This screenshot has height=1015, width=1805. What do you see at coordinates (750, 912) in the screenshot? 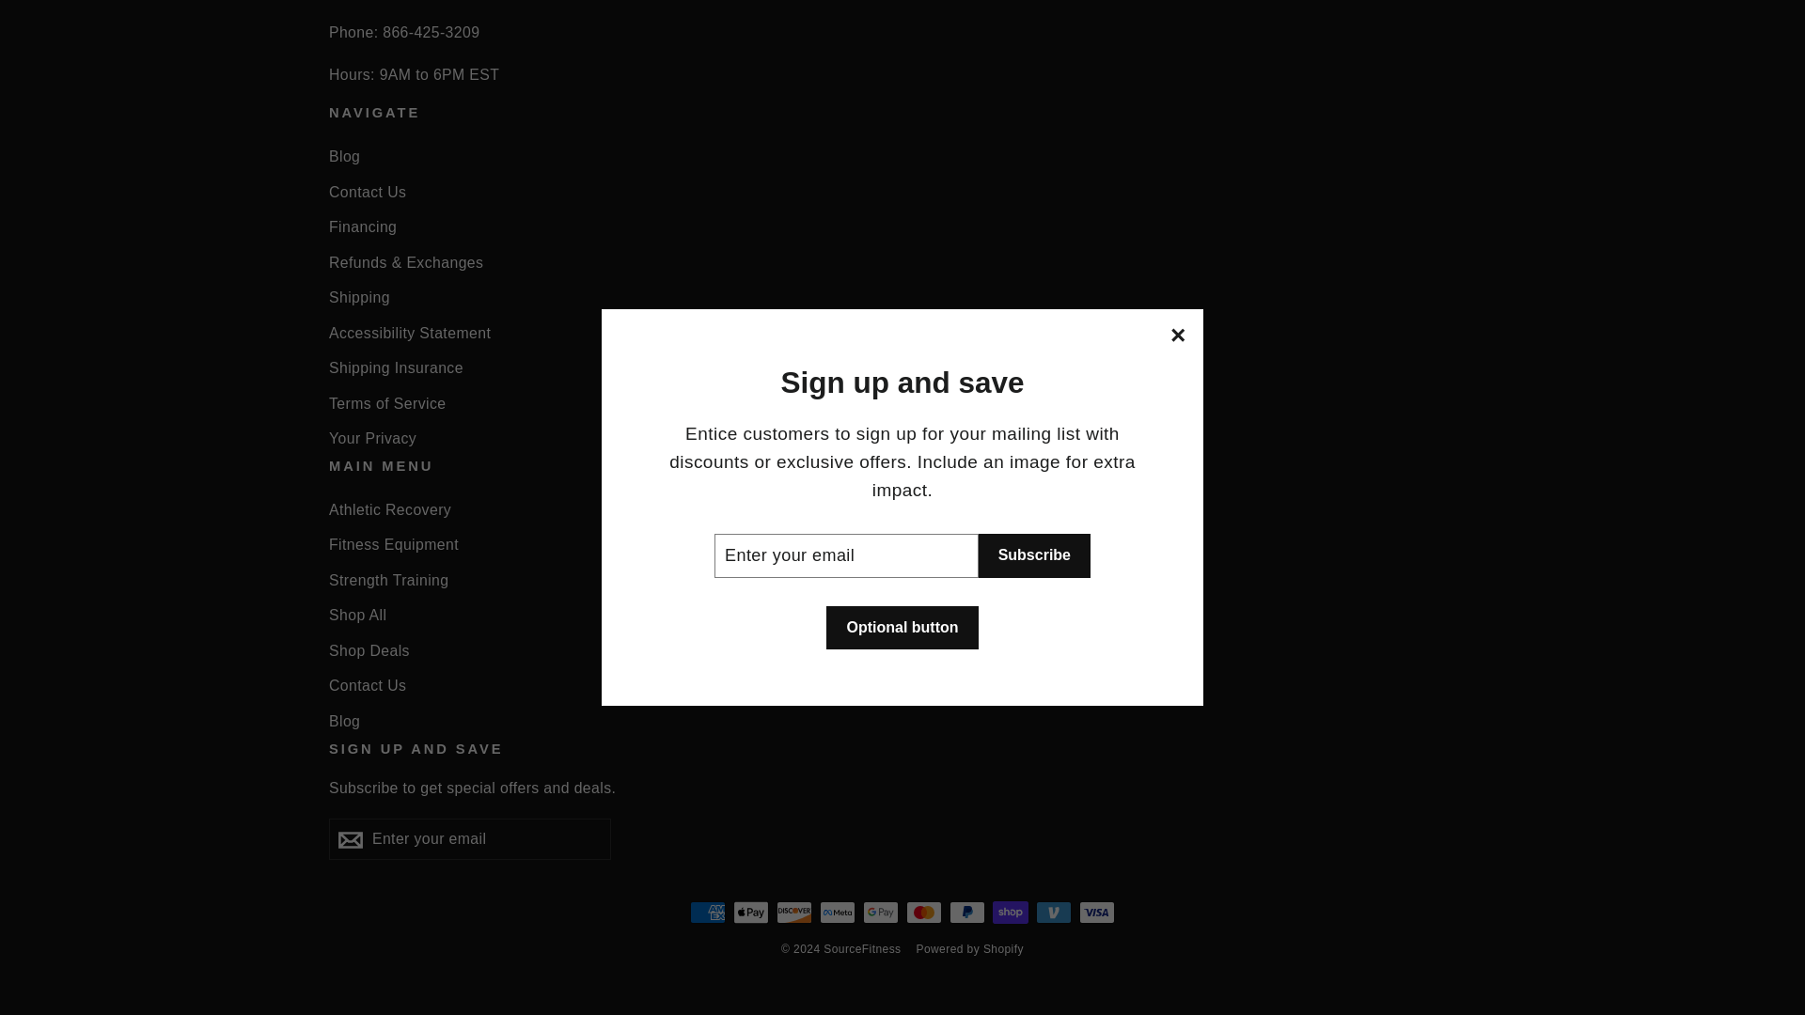
I see `Apple Pay` at bounding box center [750, 912].